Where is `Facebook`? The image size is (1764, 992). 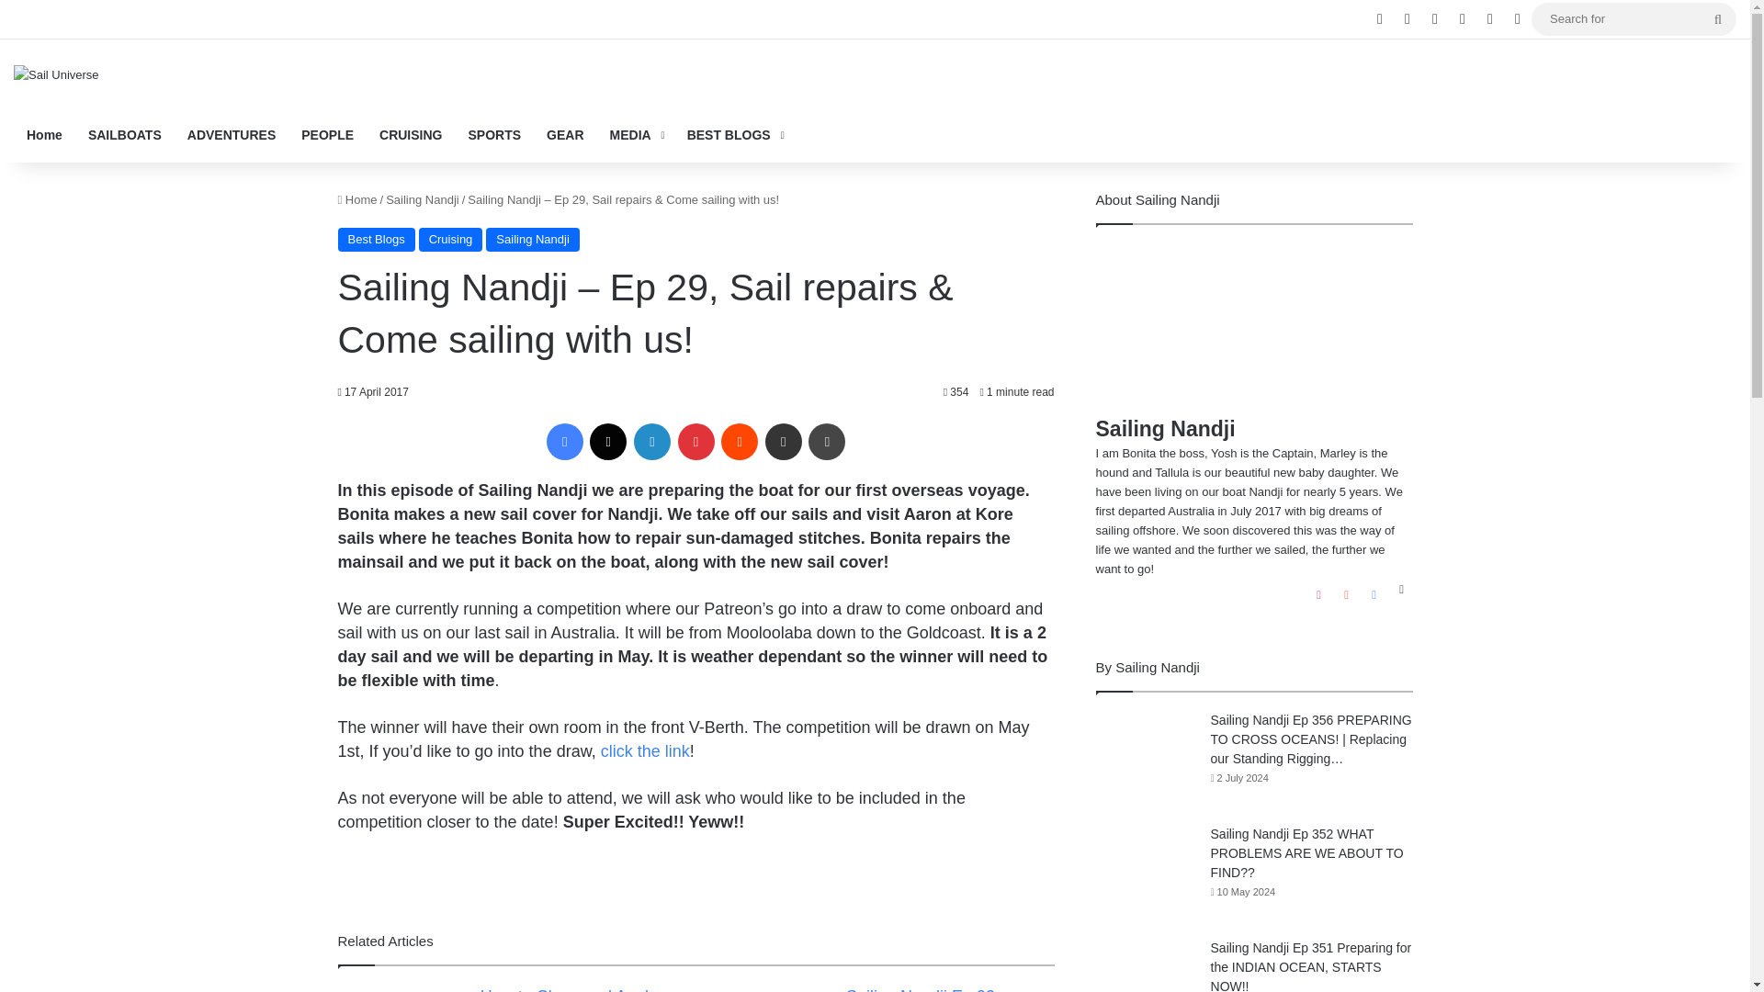
Facebook is located at coordinates (565, 442).